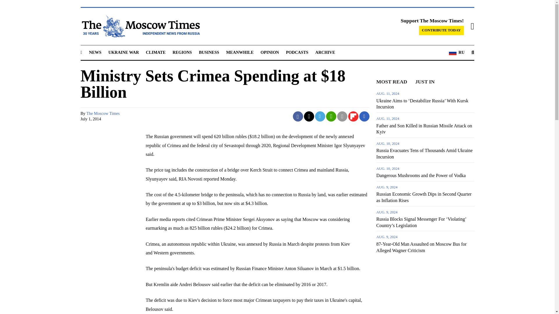 This screenshot has height=314, width=559. What do you see at coordinates (309, 116) in the screenshot?
I see `Share on Twitter` at bounding box center [309, 116].